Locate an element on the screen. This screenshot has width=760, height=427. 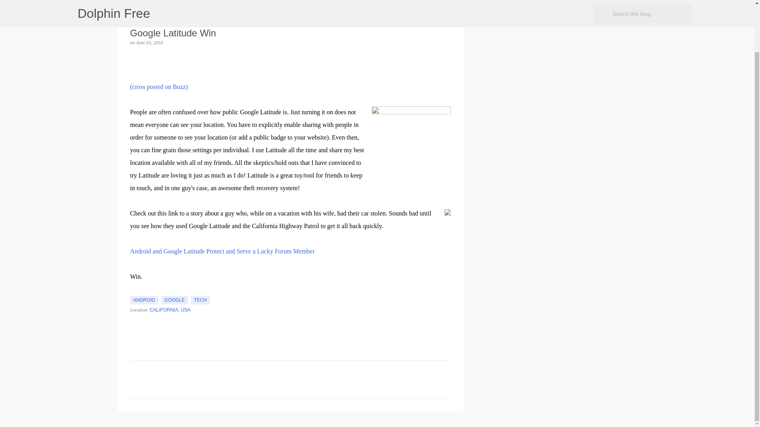
June 03, 2010 is located at coordinates (150, 43).